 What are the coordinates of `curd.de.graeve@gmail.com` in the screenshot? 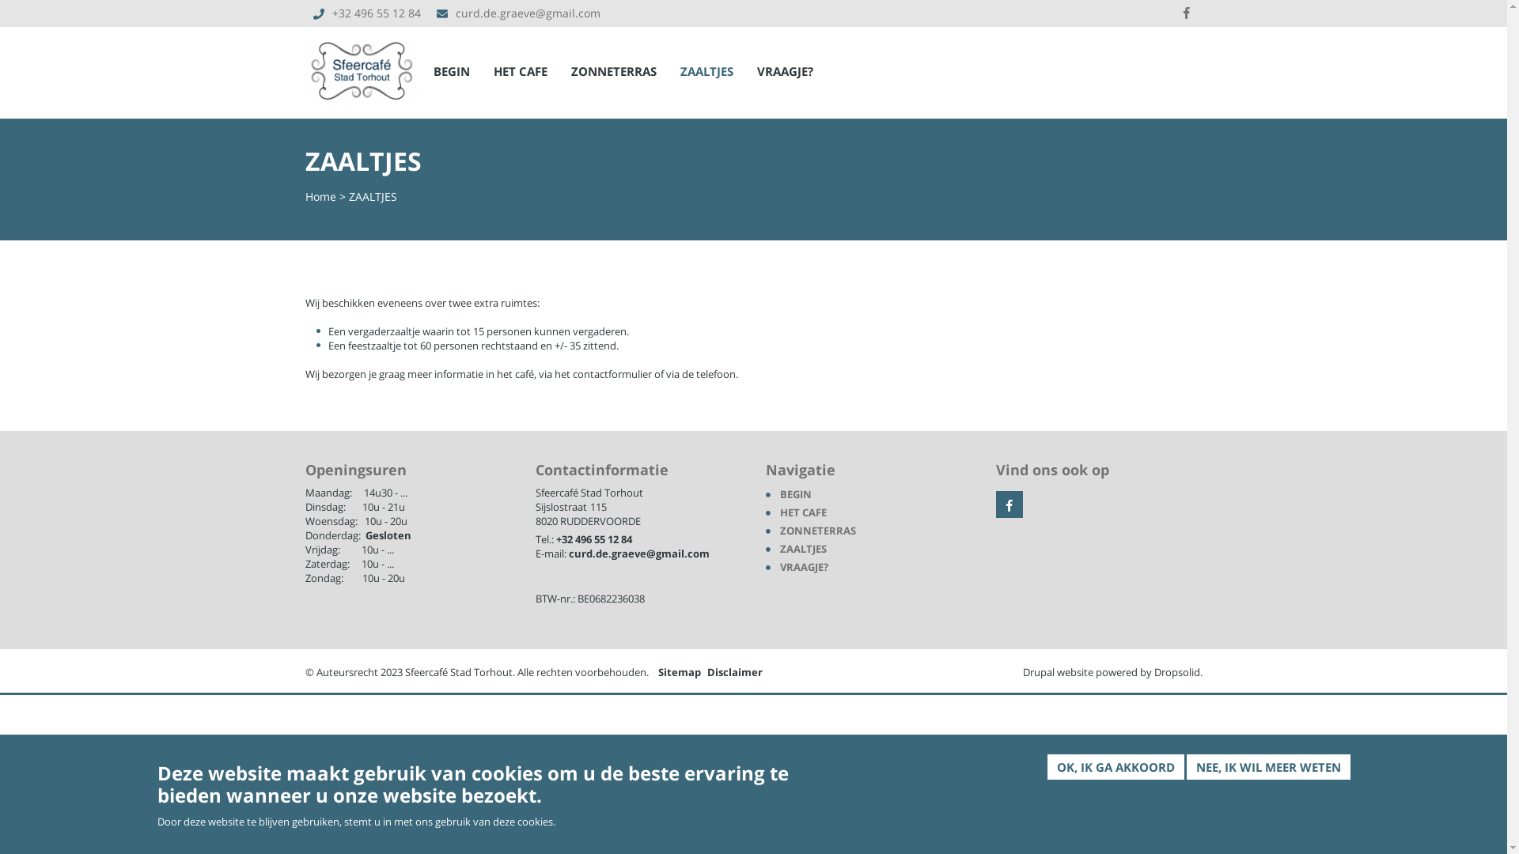 It's located at (638, 554).